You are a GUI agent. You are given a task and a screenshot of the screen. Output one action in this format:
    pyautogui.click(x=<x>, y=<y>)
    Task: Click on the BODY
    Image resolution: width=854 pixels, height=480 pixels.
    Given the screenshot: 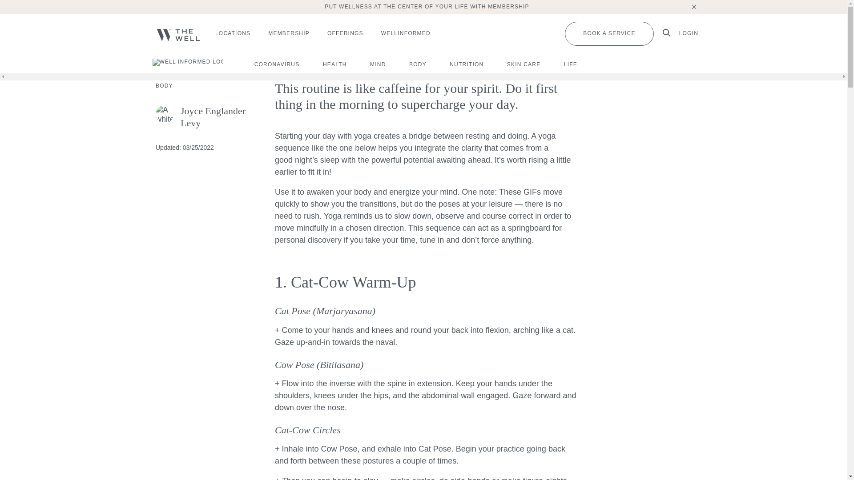 What is the action you would take?
    pyautogui.click(x=419, y=64)
    